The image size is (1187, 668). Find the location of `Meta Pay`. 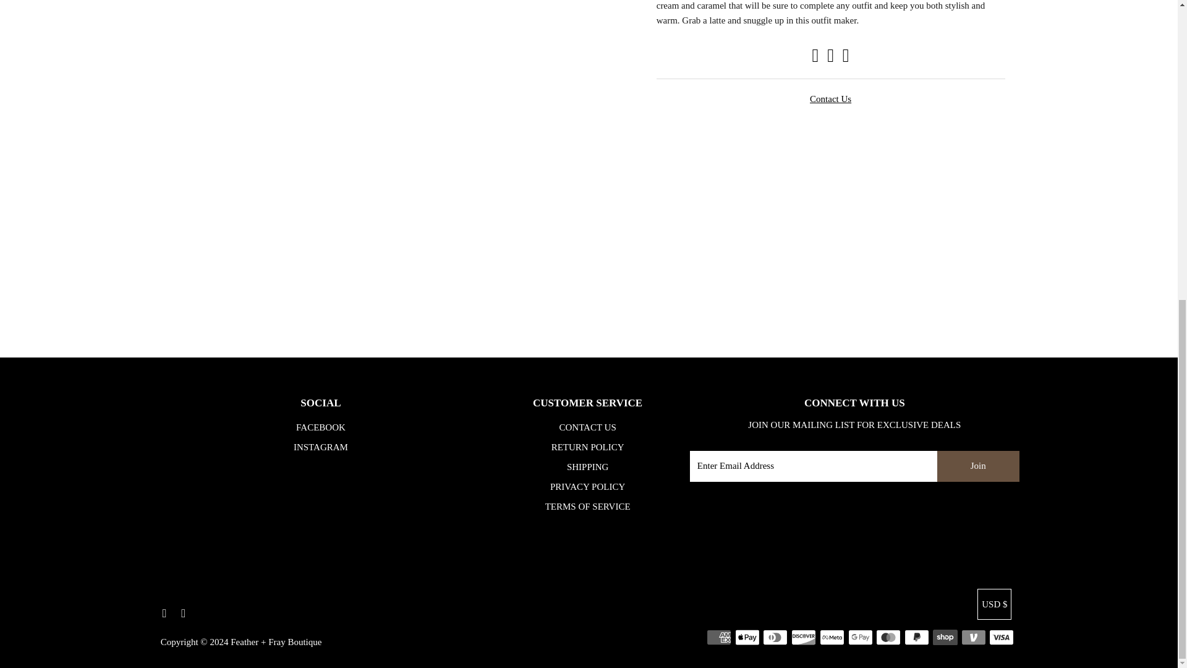

Meta Pay is located at coordinates (832, 637).